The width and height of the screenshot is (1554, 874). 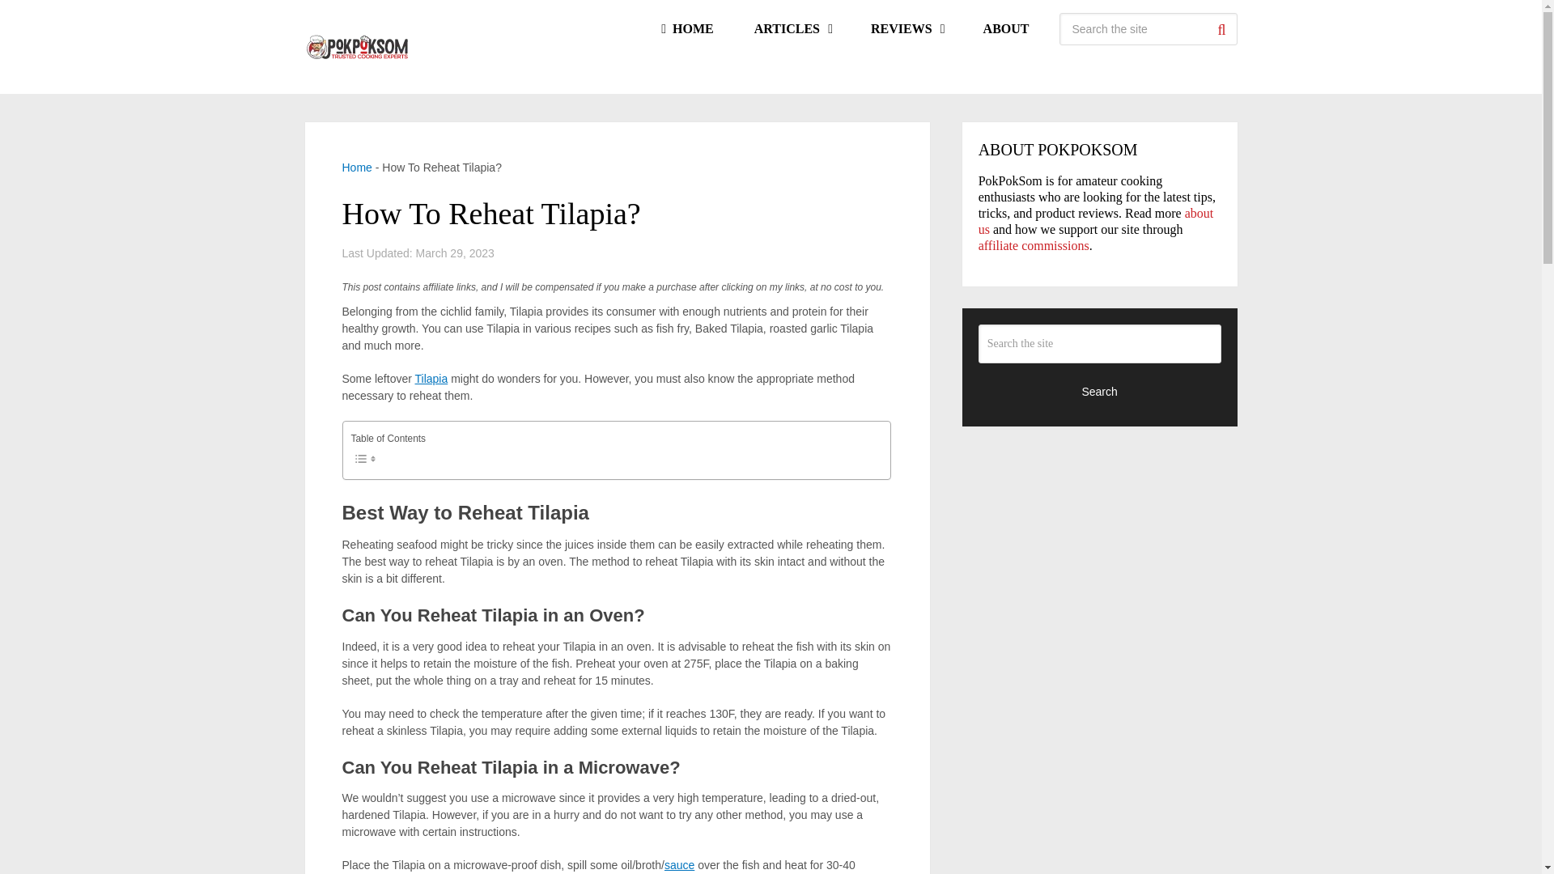 I want to click on ARTICLES, so click(x=792, y=29).